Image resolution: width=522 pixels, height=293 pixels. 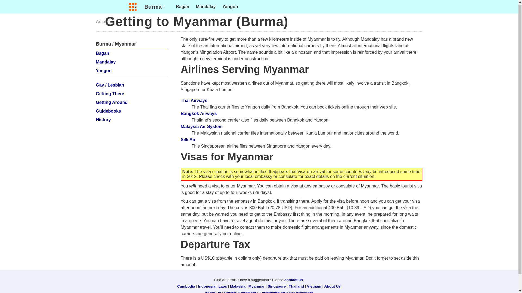 What do you see at coordinates (201, 126) in the screenshot?
I see `Malaysia Air System` at bounding box center [201, 126].